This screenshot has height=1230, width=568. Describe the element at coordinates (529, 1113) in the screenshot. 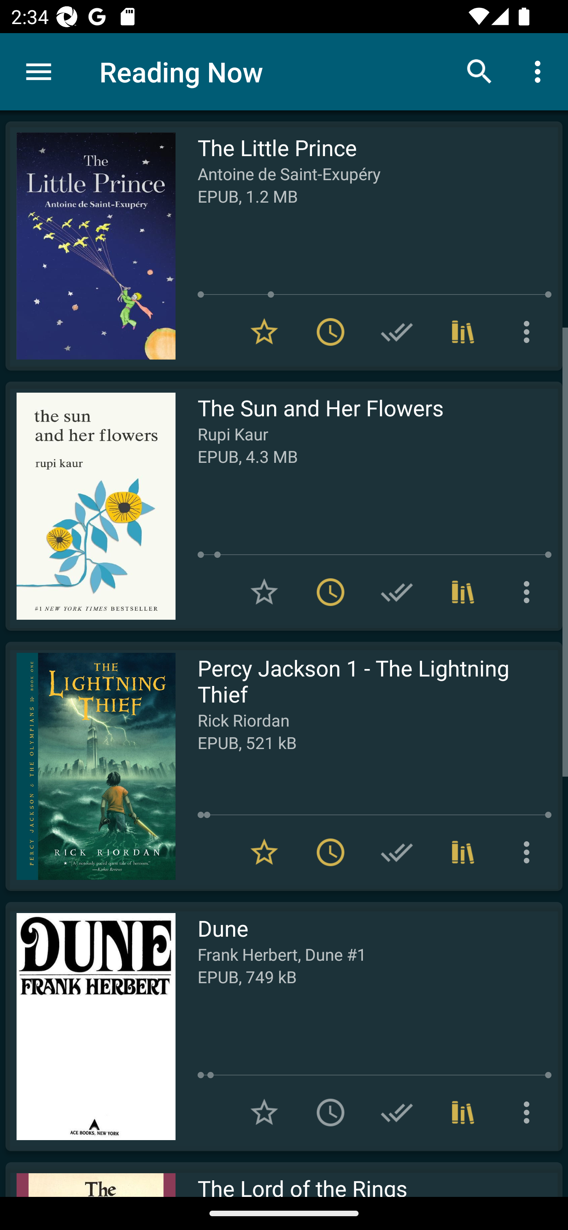

I see `More options` at that location.